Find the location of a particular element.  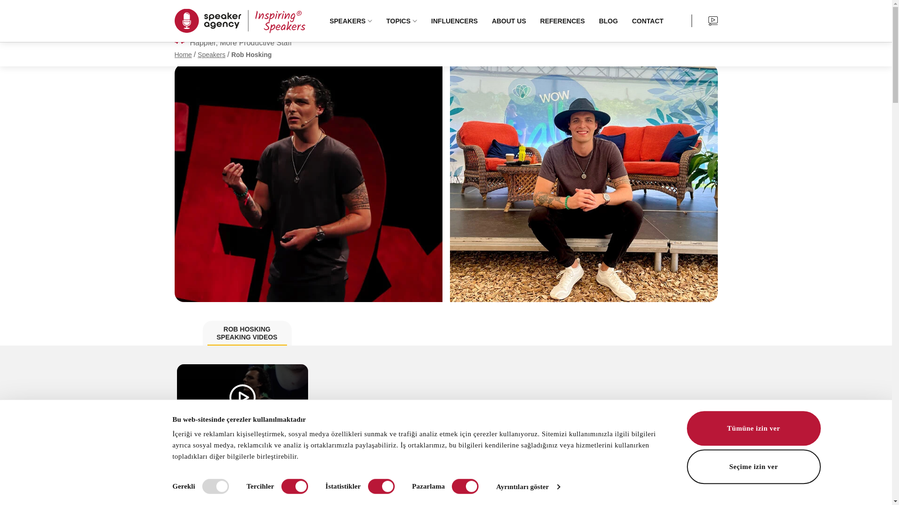

INFLUENCERS is located at coordinates (454, 21).